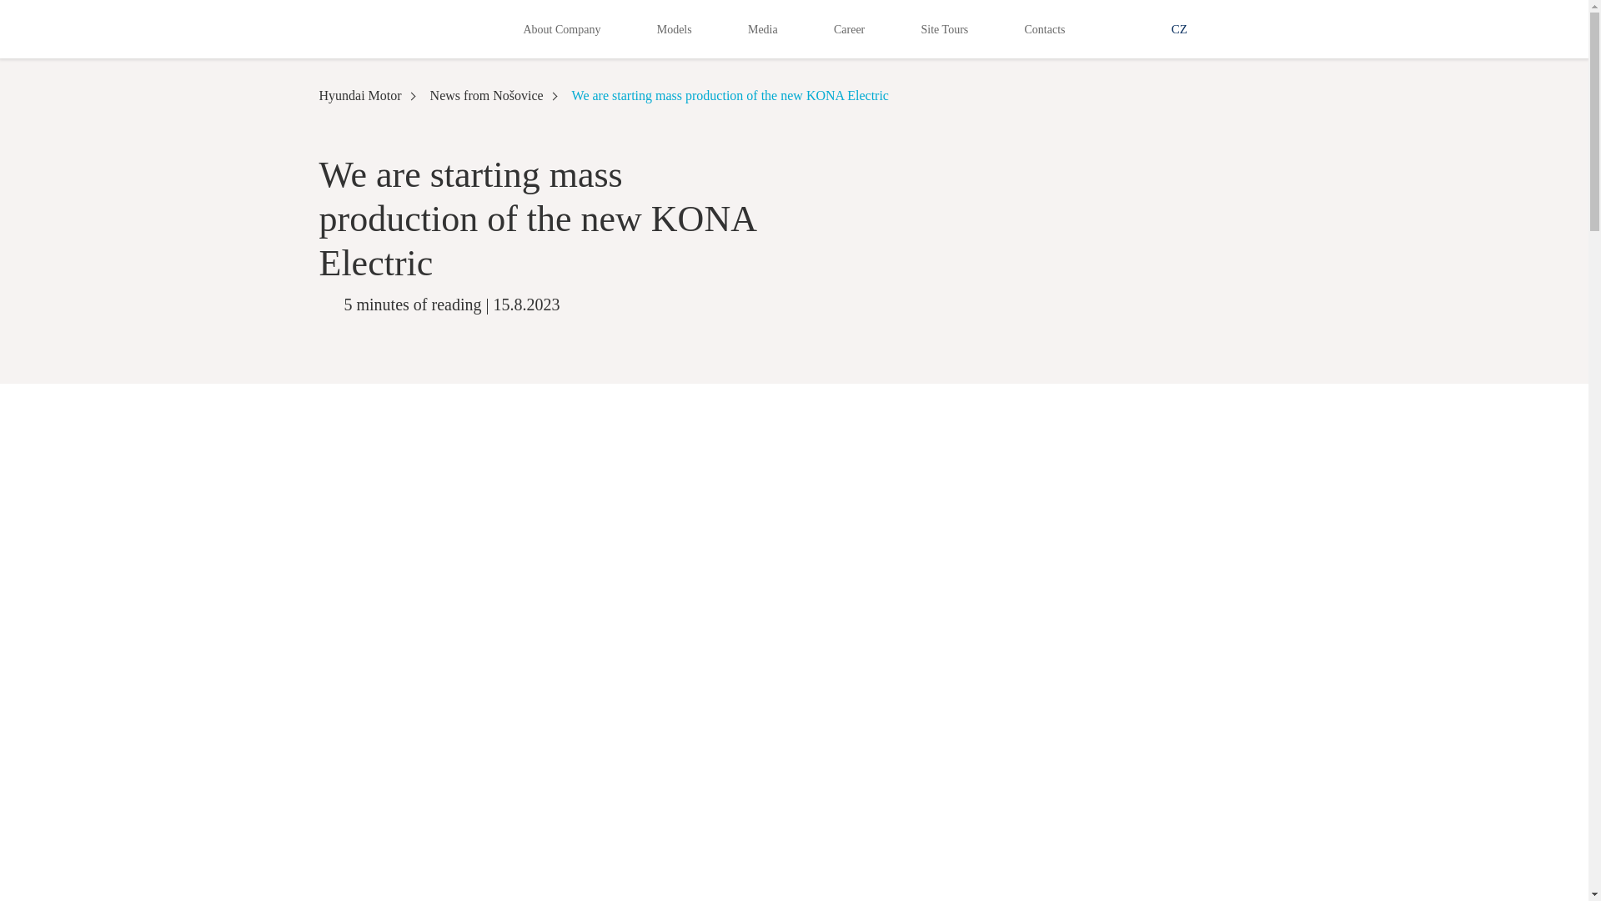 The height and width of the screenshot is (901, 1601). Describe the element at coordinates (562, 28) in the screenshot. I see `About Company` at that location.